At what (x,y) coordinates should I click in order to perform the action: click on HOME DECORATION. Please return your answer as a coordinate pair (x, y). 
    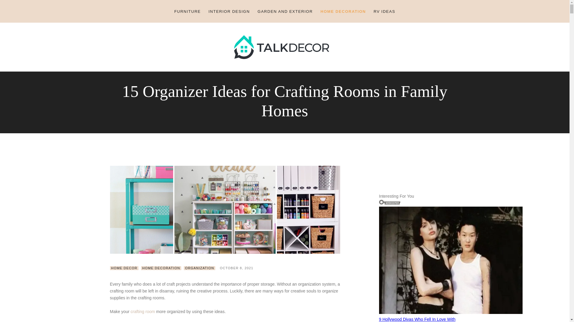
    Looking at the image, I should click on (161, 268).